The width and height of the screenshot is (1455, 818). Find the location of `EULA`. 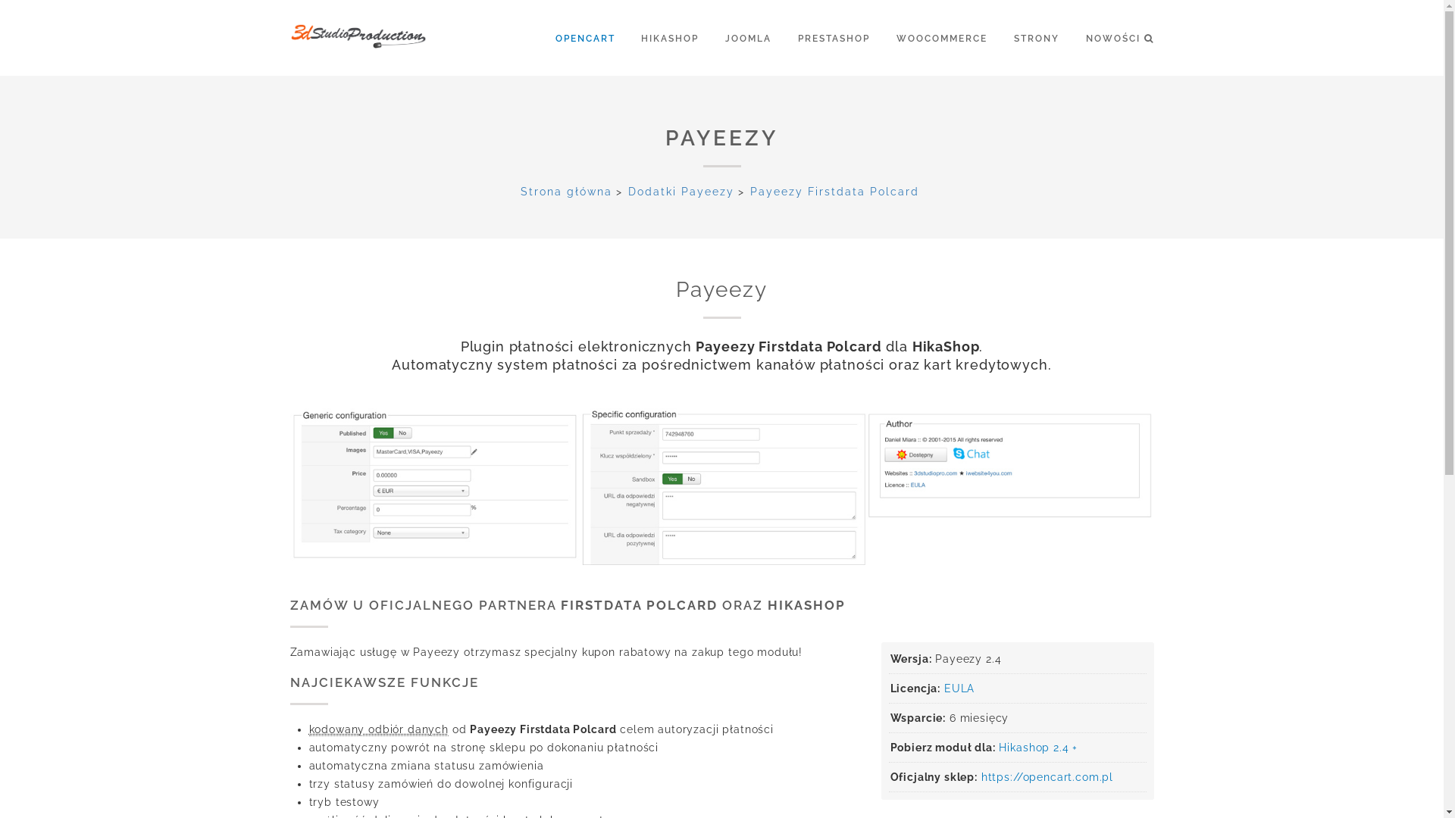

EULA is located at coordinates (959, 688).